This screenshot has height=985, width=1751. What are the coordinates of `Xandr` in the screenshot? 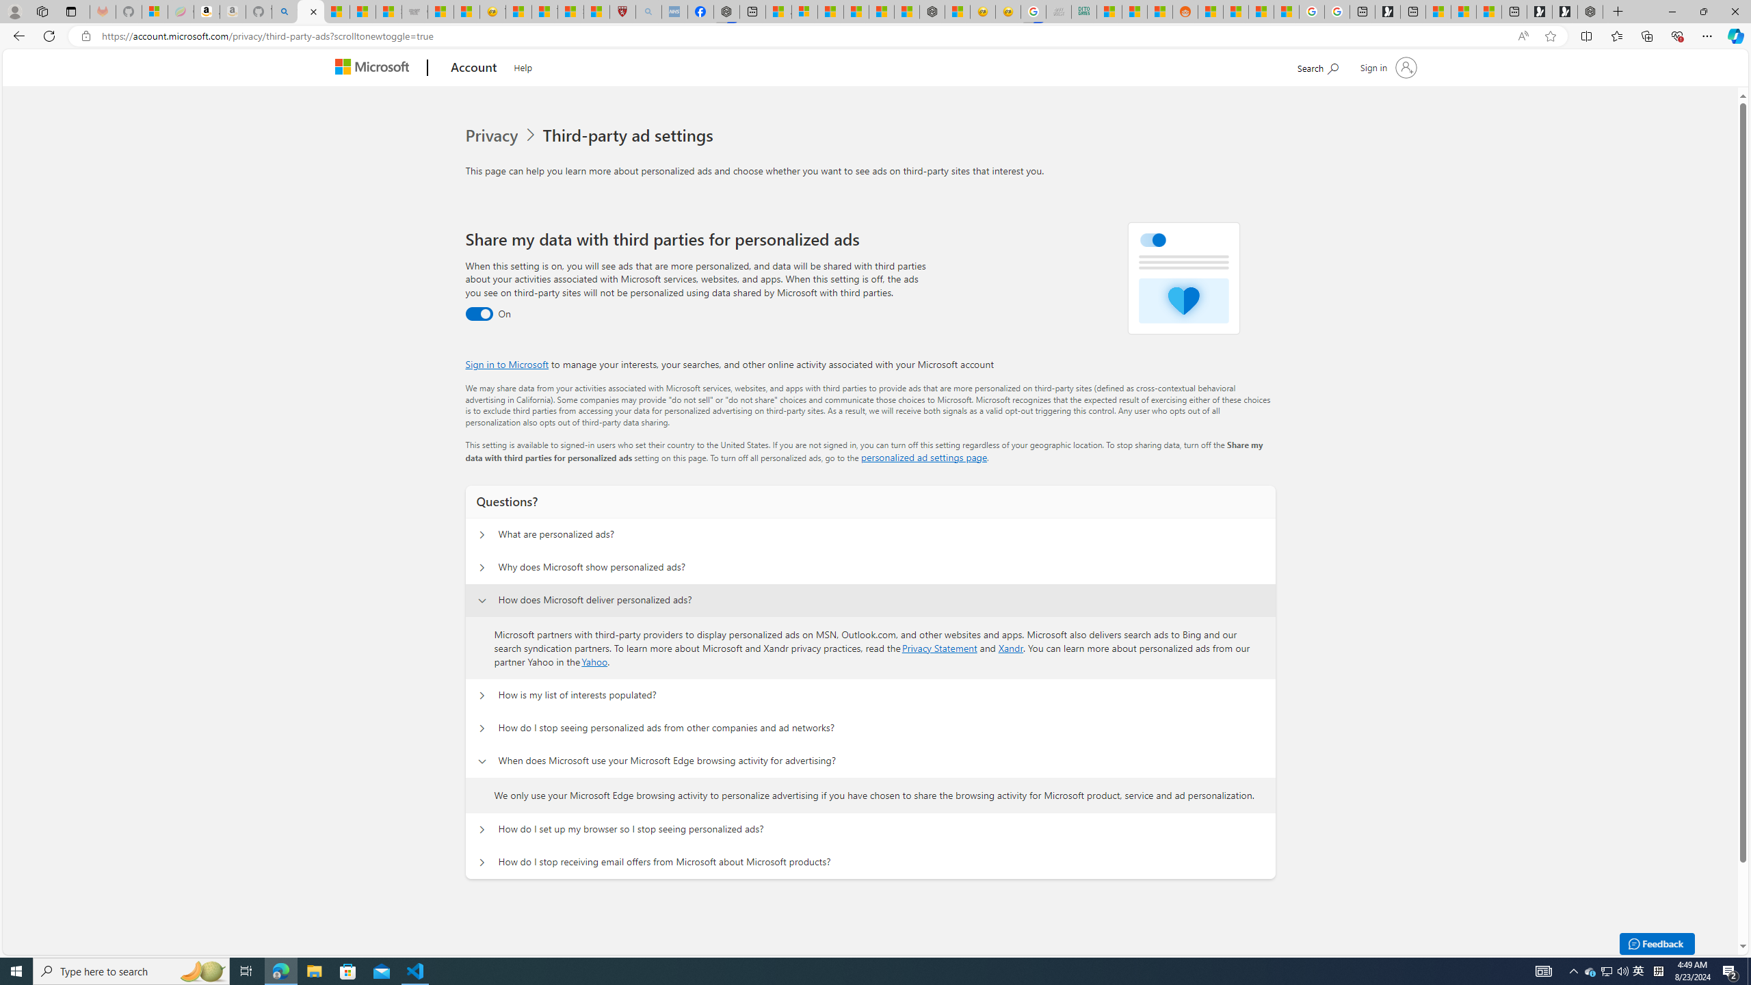 It's located at (1011, 648).